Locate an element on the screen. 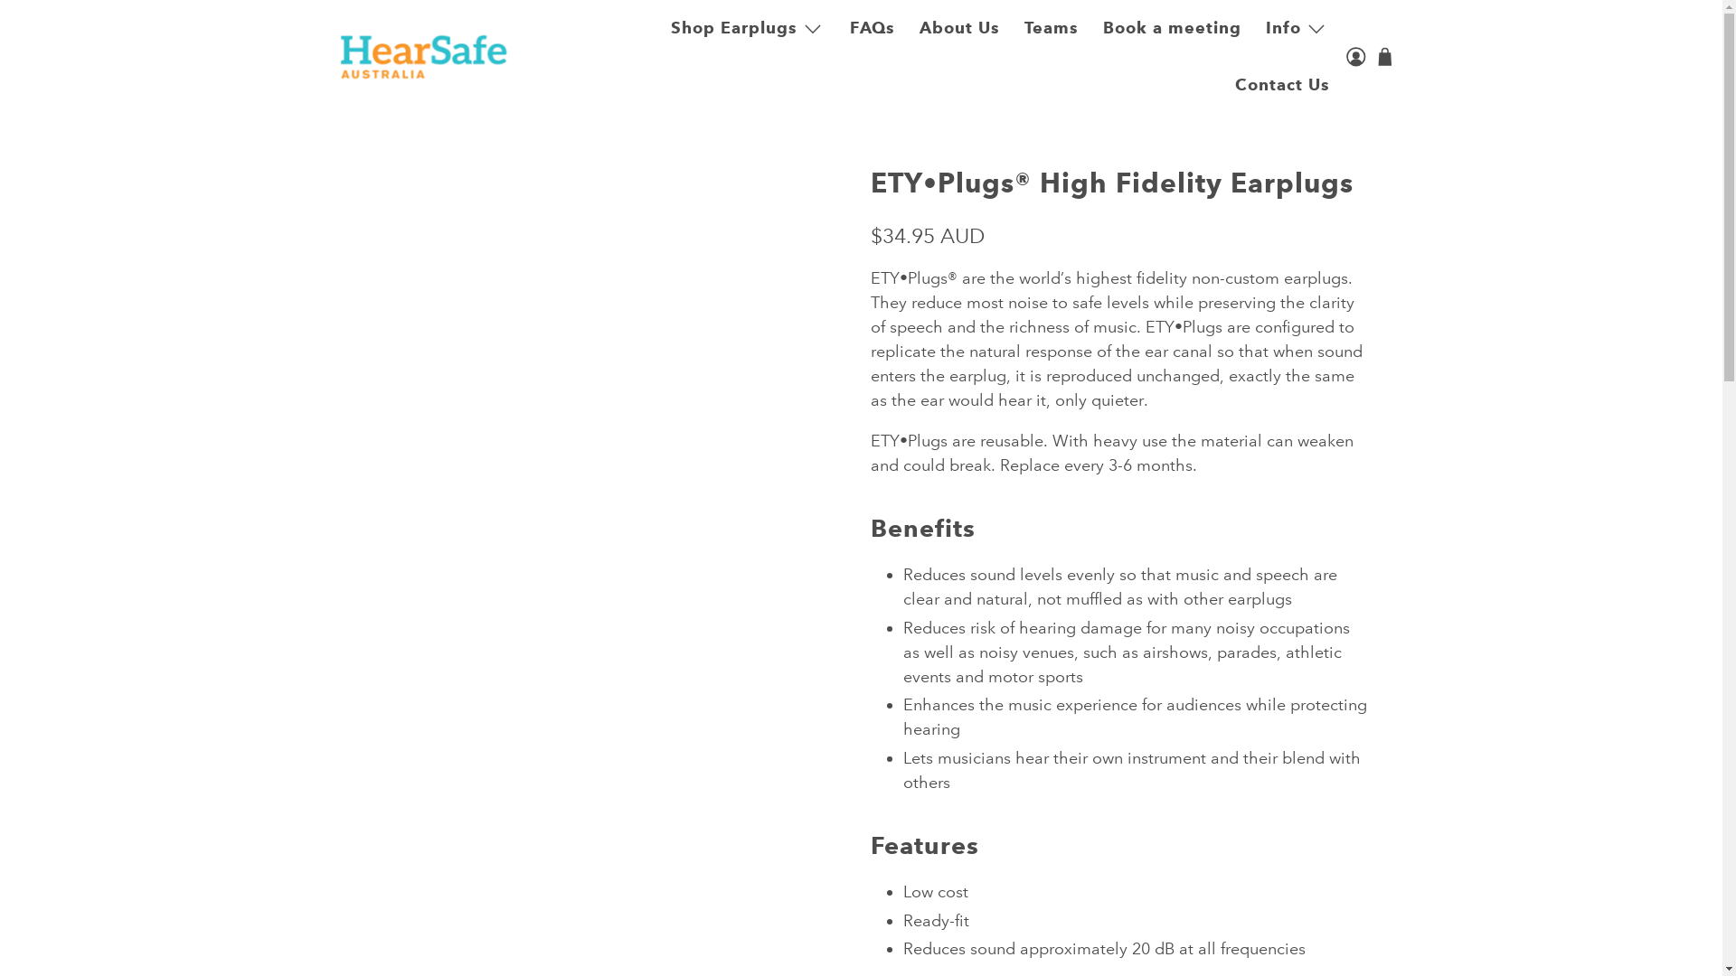 The image size is (1736, 976). FAQs is located at coordinates (873, 29).